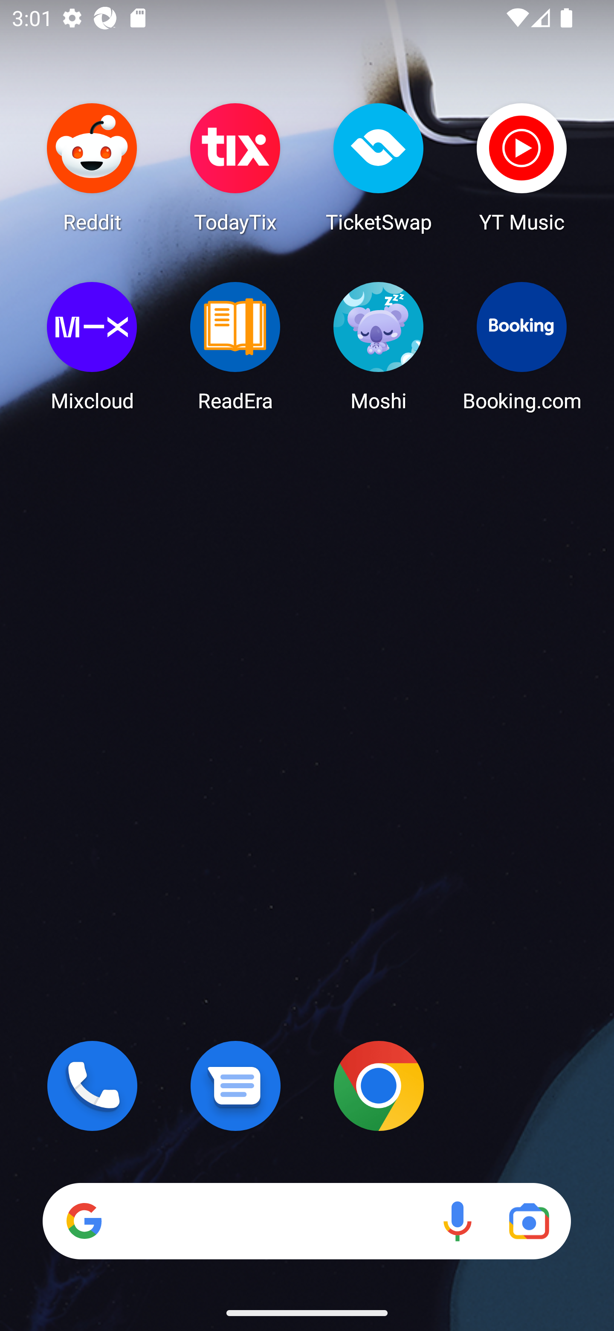  I want to click on Phone, so click(92, 1086).